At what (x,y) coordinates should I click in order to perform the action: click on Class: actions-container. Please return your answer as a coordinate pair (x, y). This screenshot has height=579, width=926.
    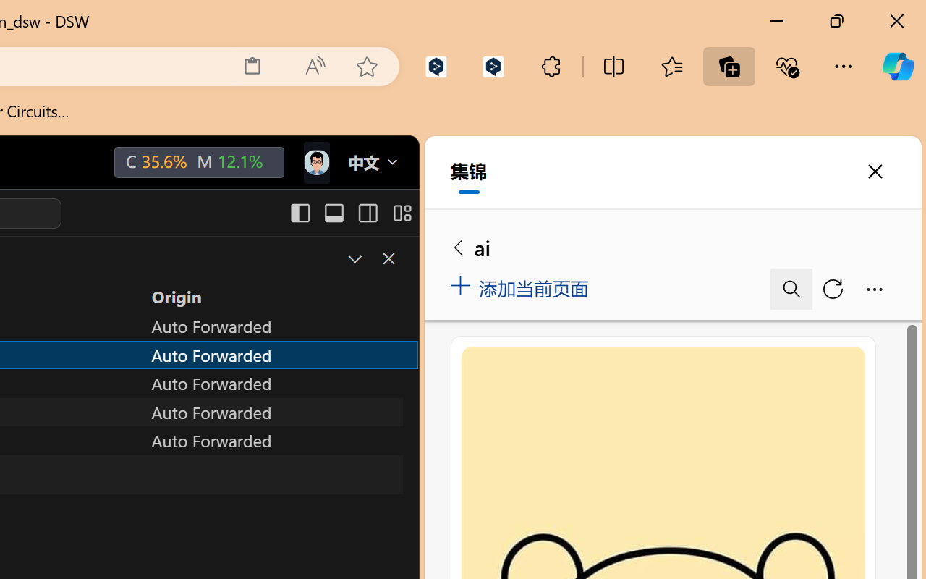
    Looking at the image, I should click on (373, 259).